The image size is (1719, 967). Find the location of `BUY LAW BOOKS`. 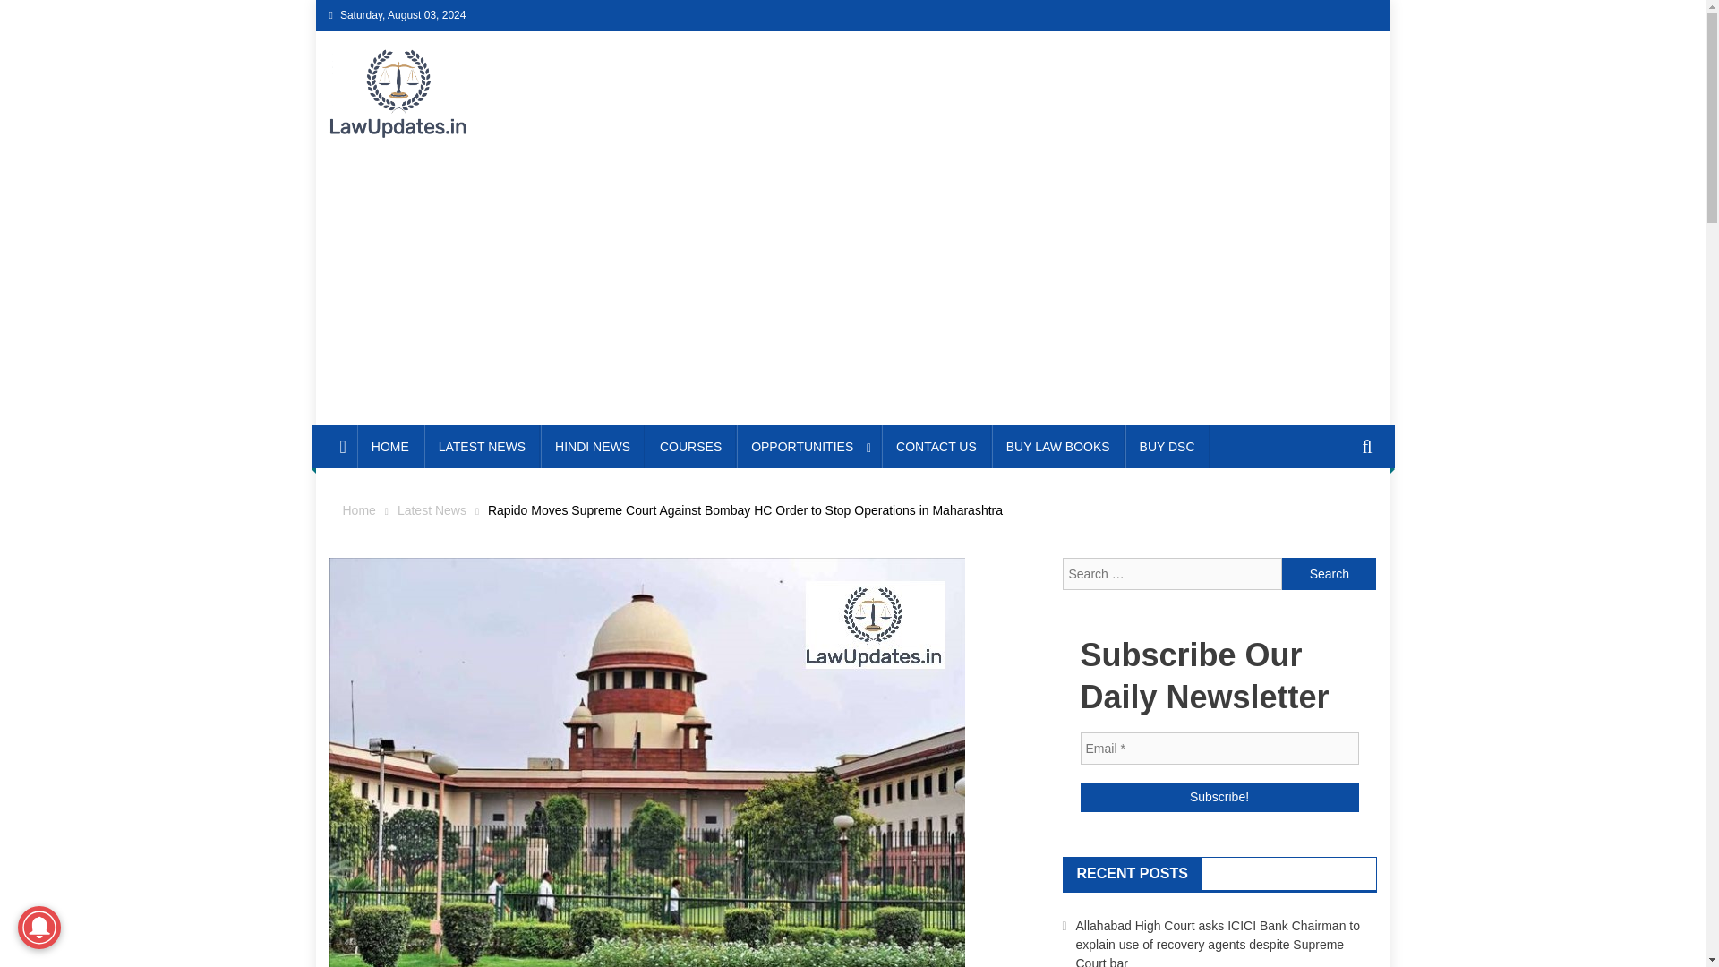

BUY LAW BOOKS is located at coordinates (1057, 446).